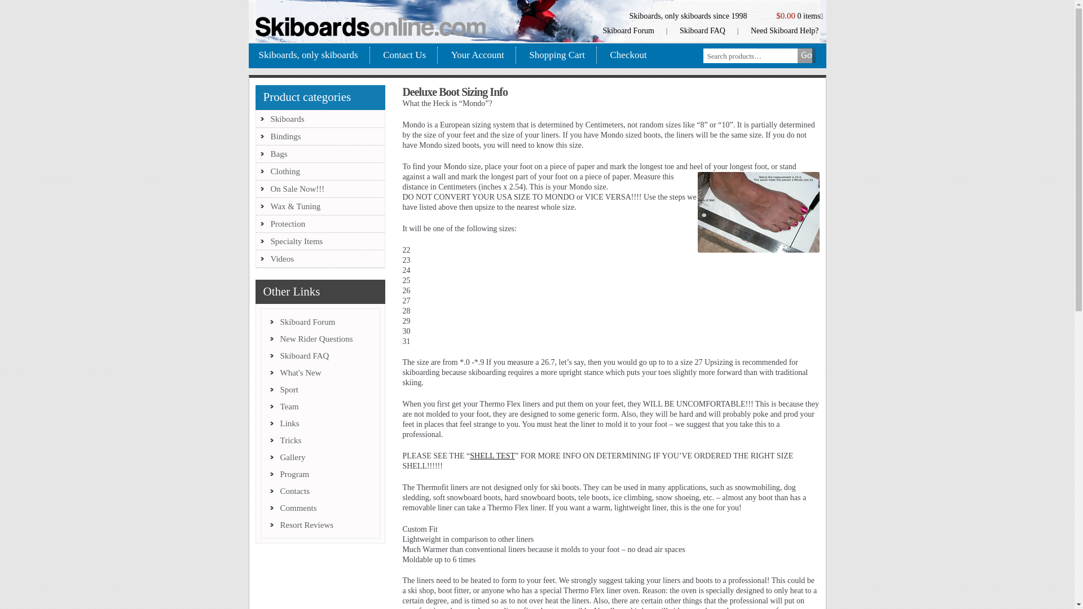 The image size is (1083, 609). Describe the element at coordinates (288, 223) in the screenshot. I see `Protection` at that location.